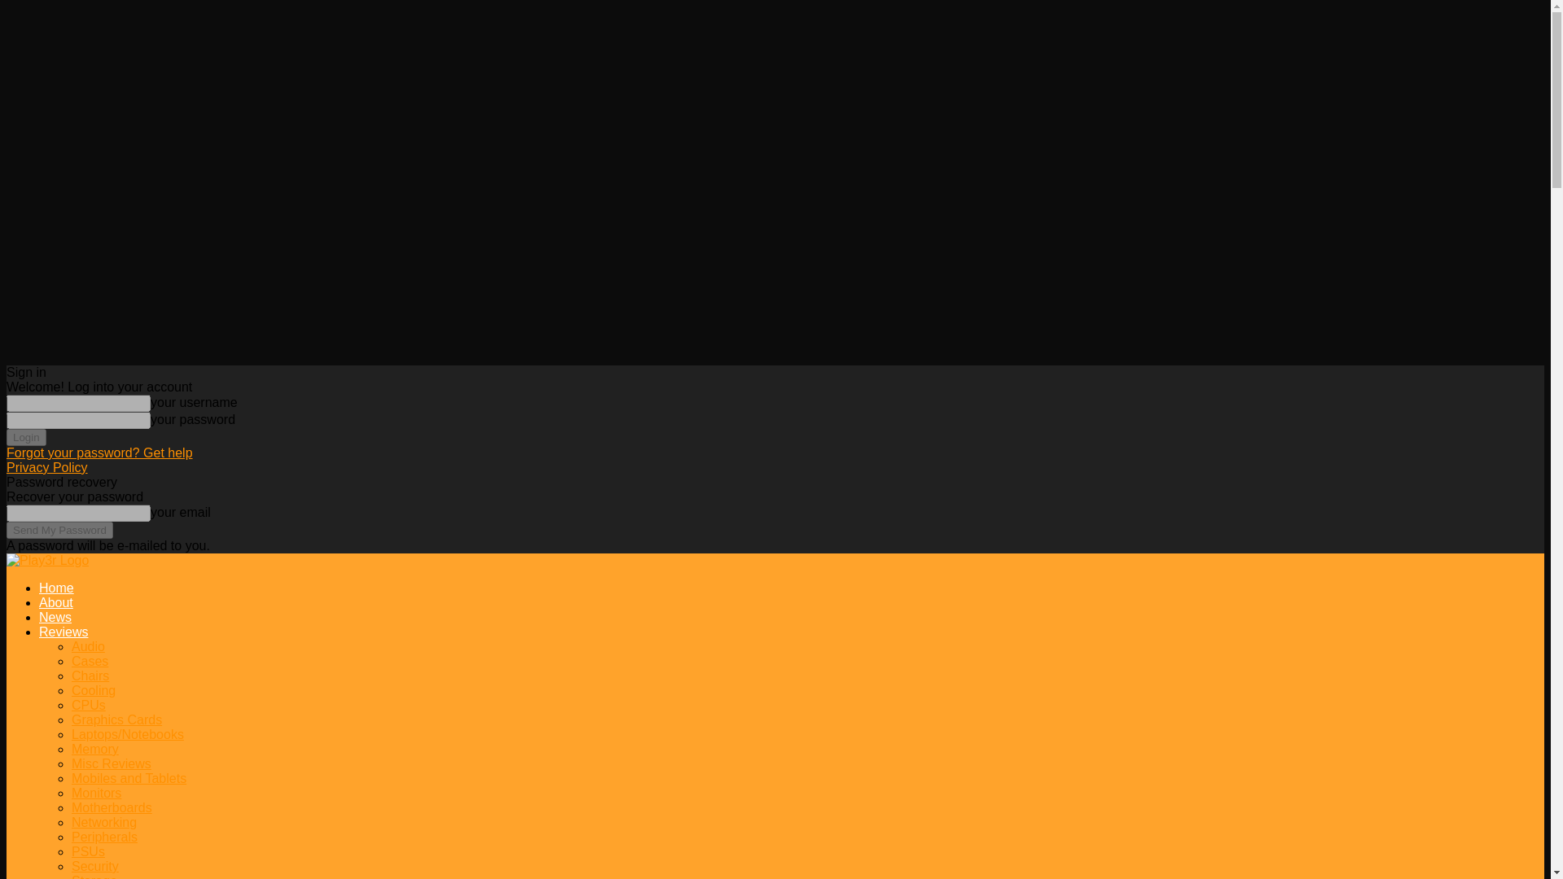 This screenshot has height=879, width=1563. I want to click on Forgot your password? Get help, so click(99, 453).